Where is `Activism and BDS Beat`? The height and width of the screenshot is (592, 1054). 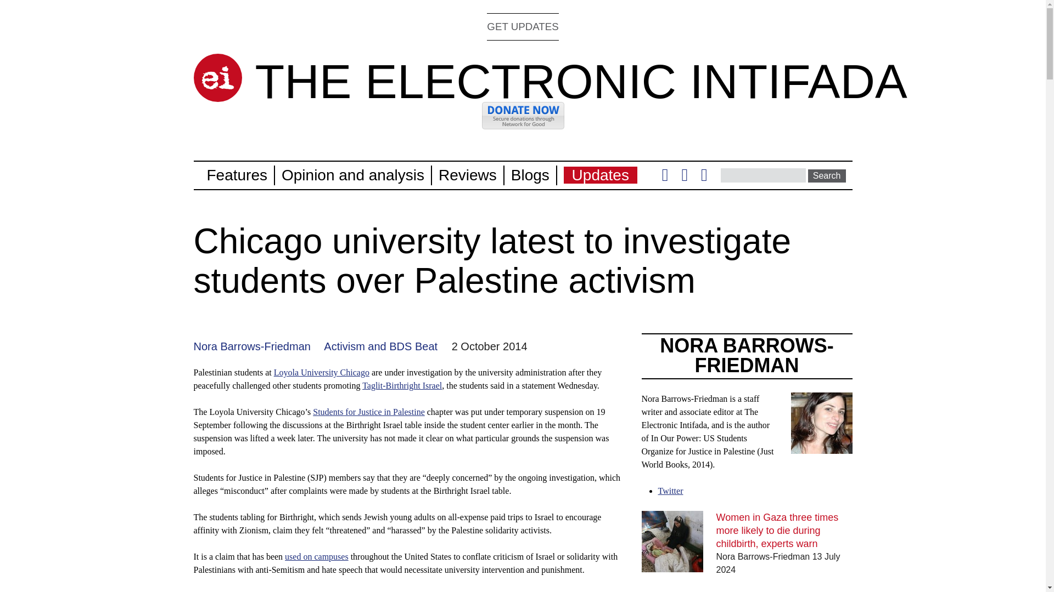
Activism and BDS Beat is located at coordinates (380, 346).